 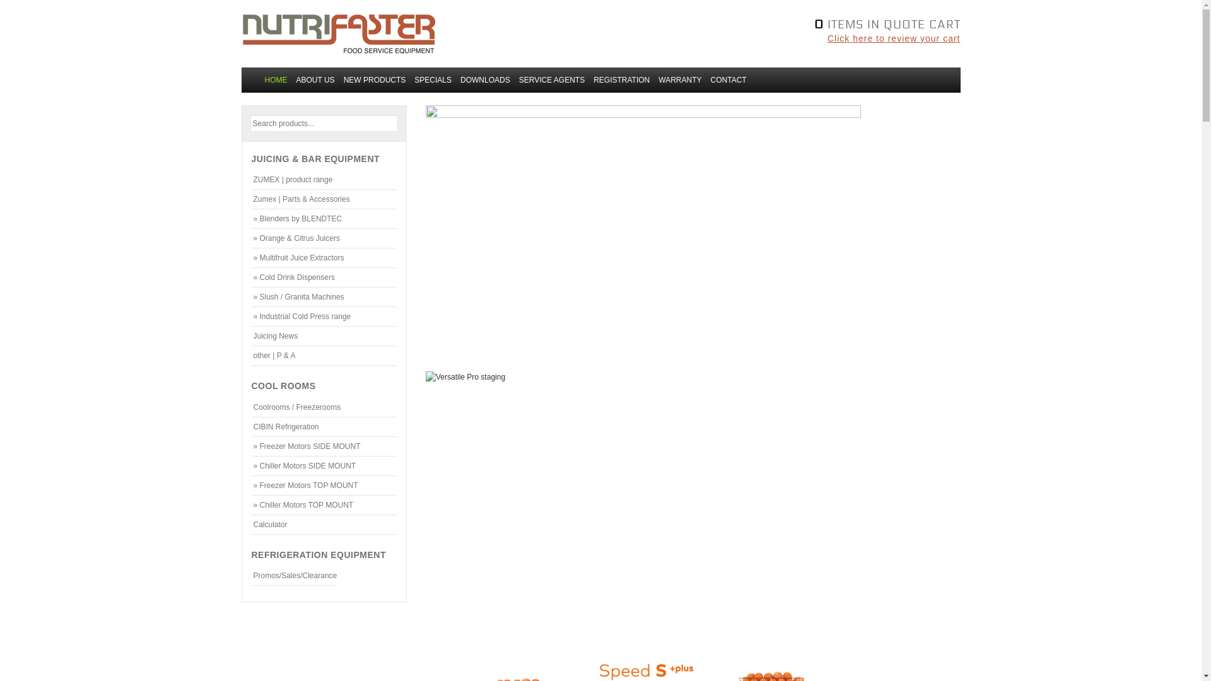 What do you see at coordinates (786, 38) in the screenshot?
I see `Click here to review your cart` at bounding box center [786, 38].